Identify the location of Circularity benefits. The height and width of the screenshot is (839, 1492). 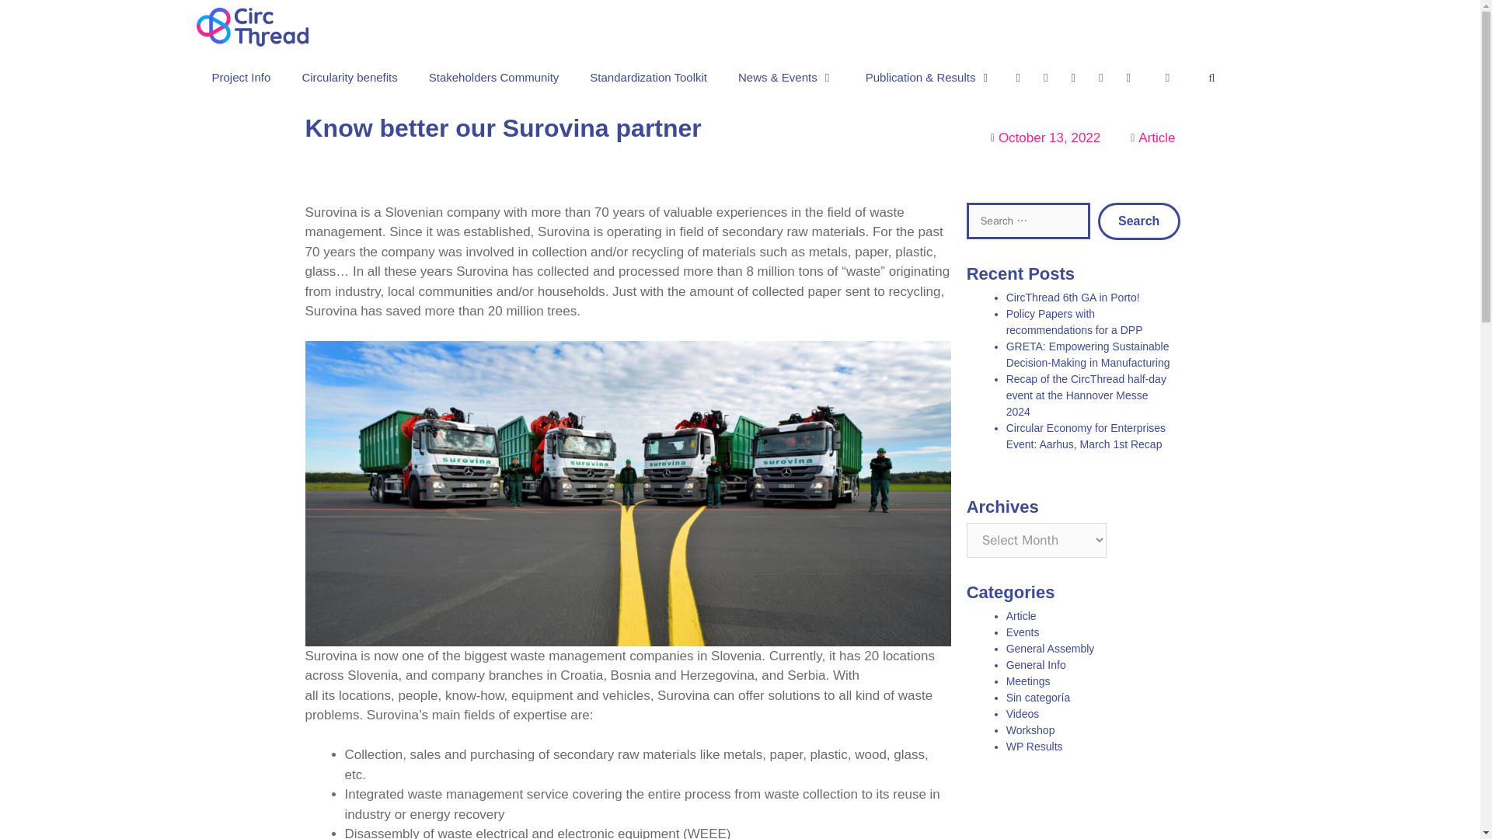
(350, 78).